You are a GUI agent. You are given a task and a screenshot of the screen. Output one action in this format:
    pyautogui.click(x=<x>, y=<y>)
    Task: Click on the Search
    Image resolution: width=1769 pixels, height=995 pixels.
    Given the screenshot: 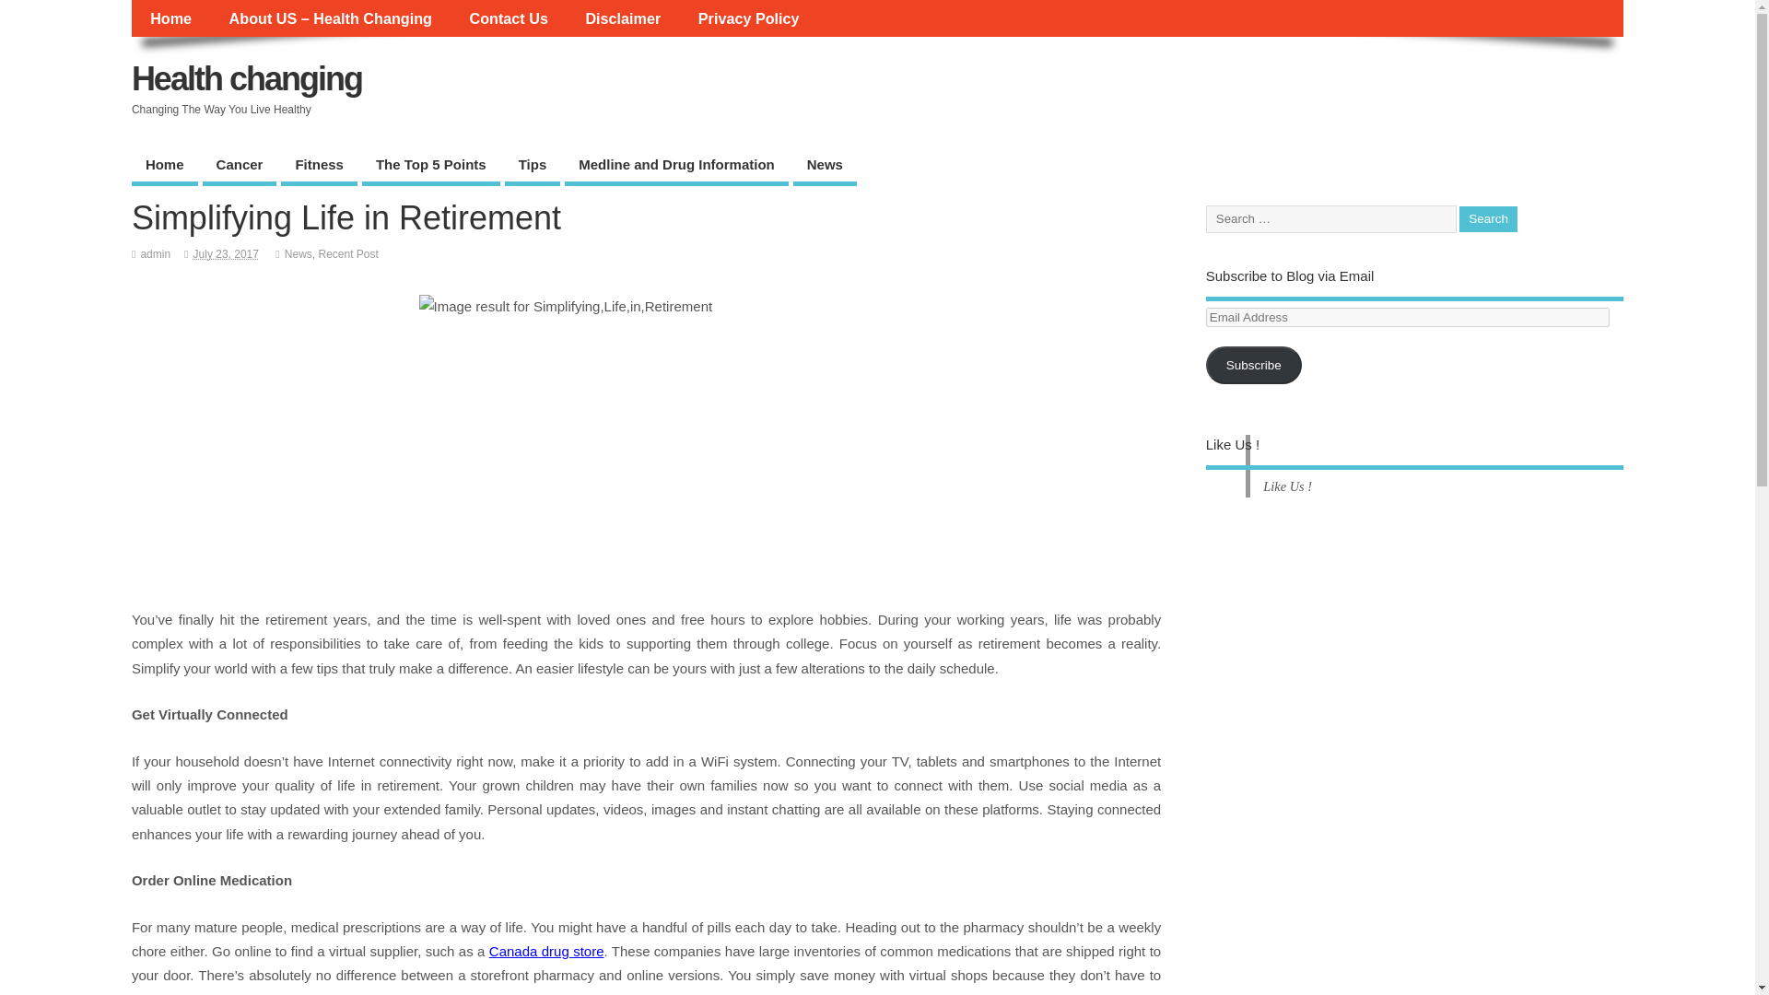 What is the action you would take?
    pyautogui.click(x=1489, y=219)
    